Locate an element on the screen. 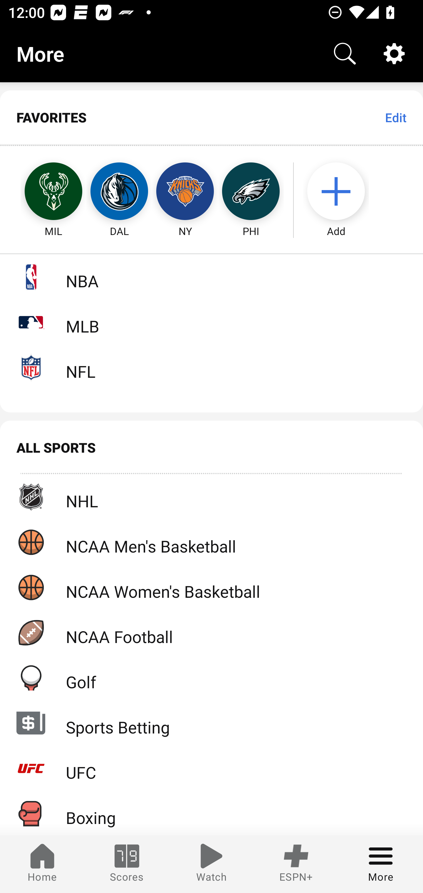 This screenshot has height=893, width=423. Settings is located at coordinates (394, 53).